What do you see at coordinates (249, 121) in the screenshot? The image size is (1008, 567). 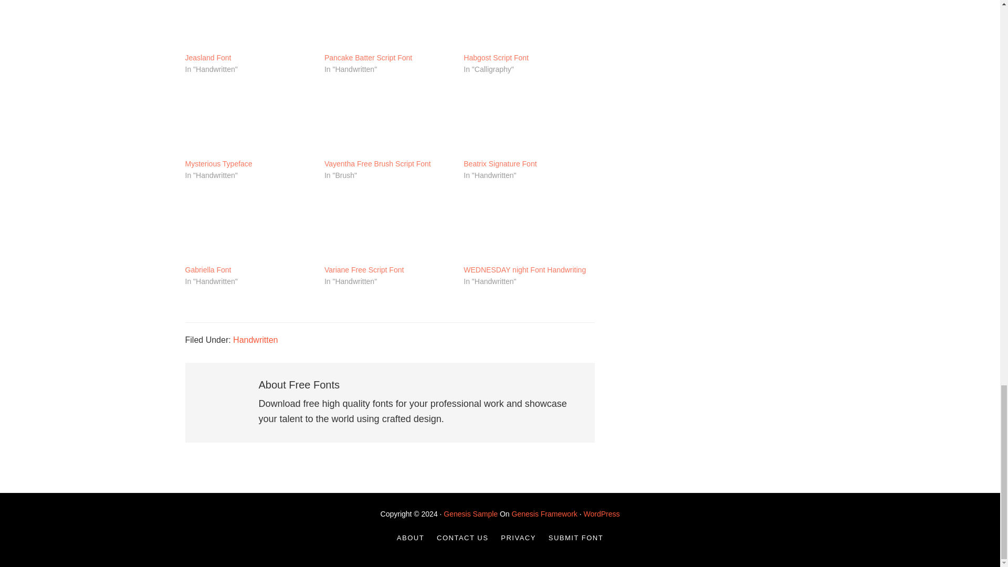 I see `Mysterious Typeface` at bounding box center [249, 121].